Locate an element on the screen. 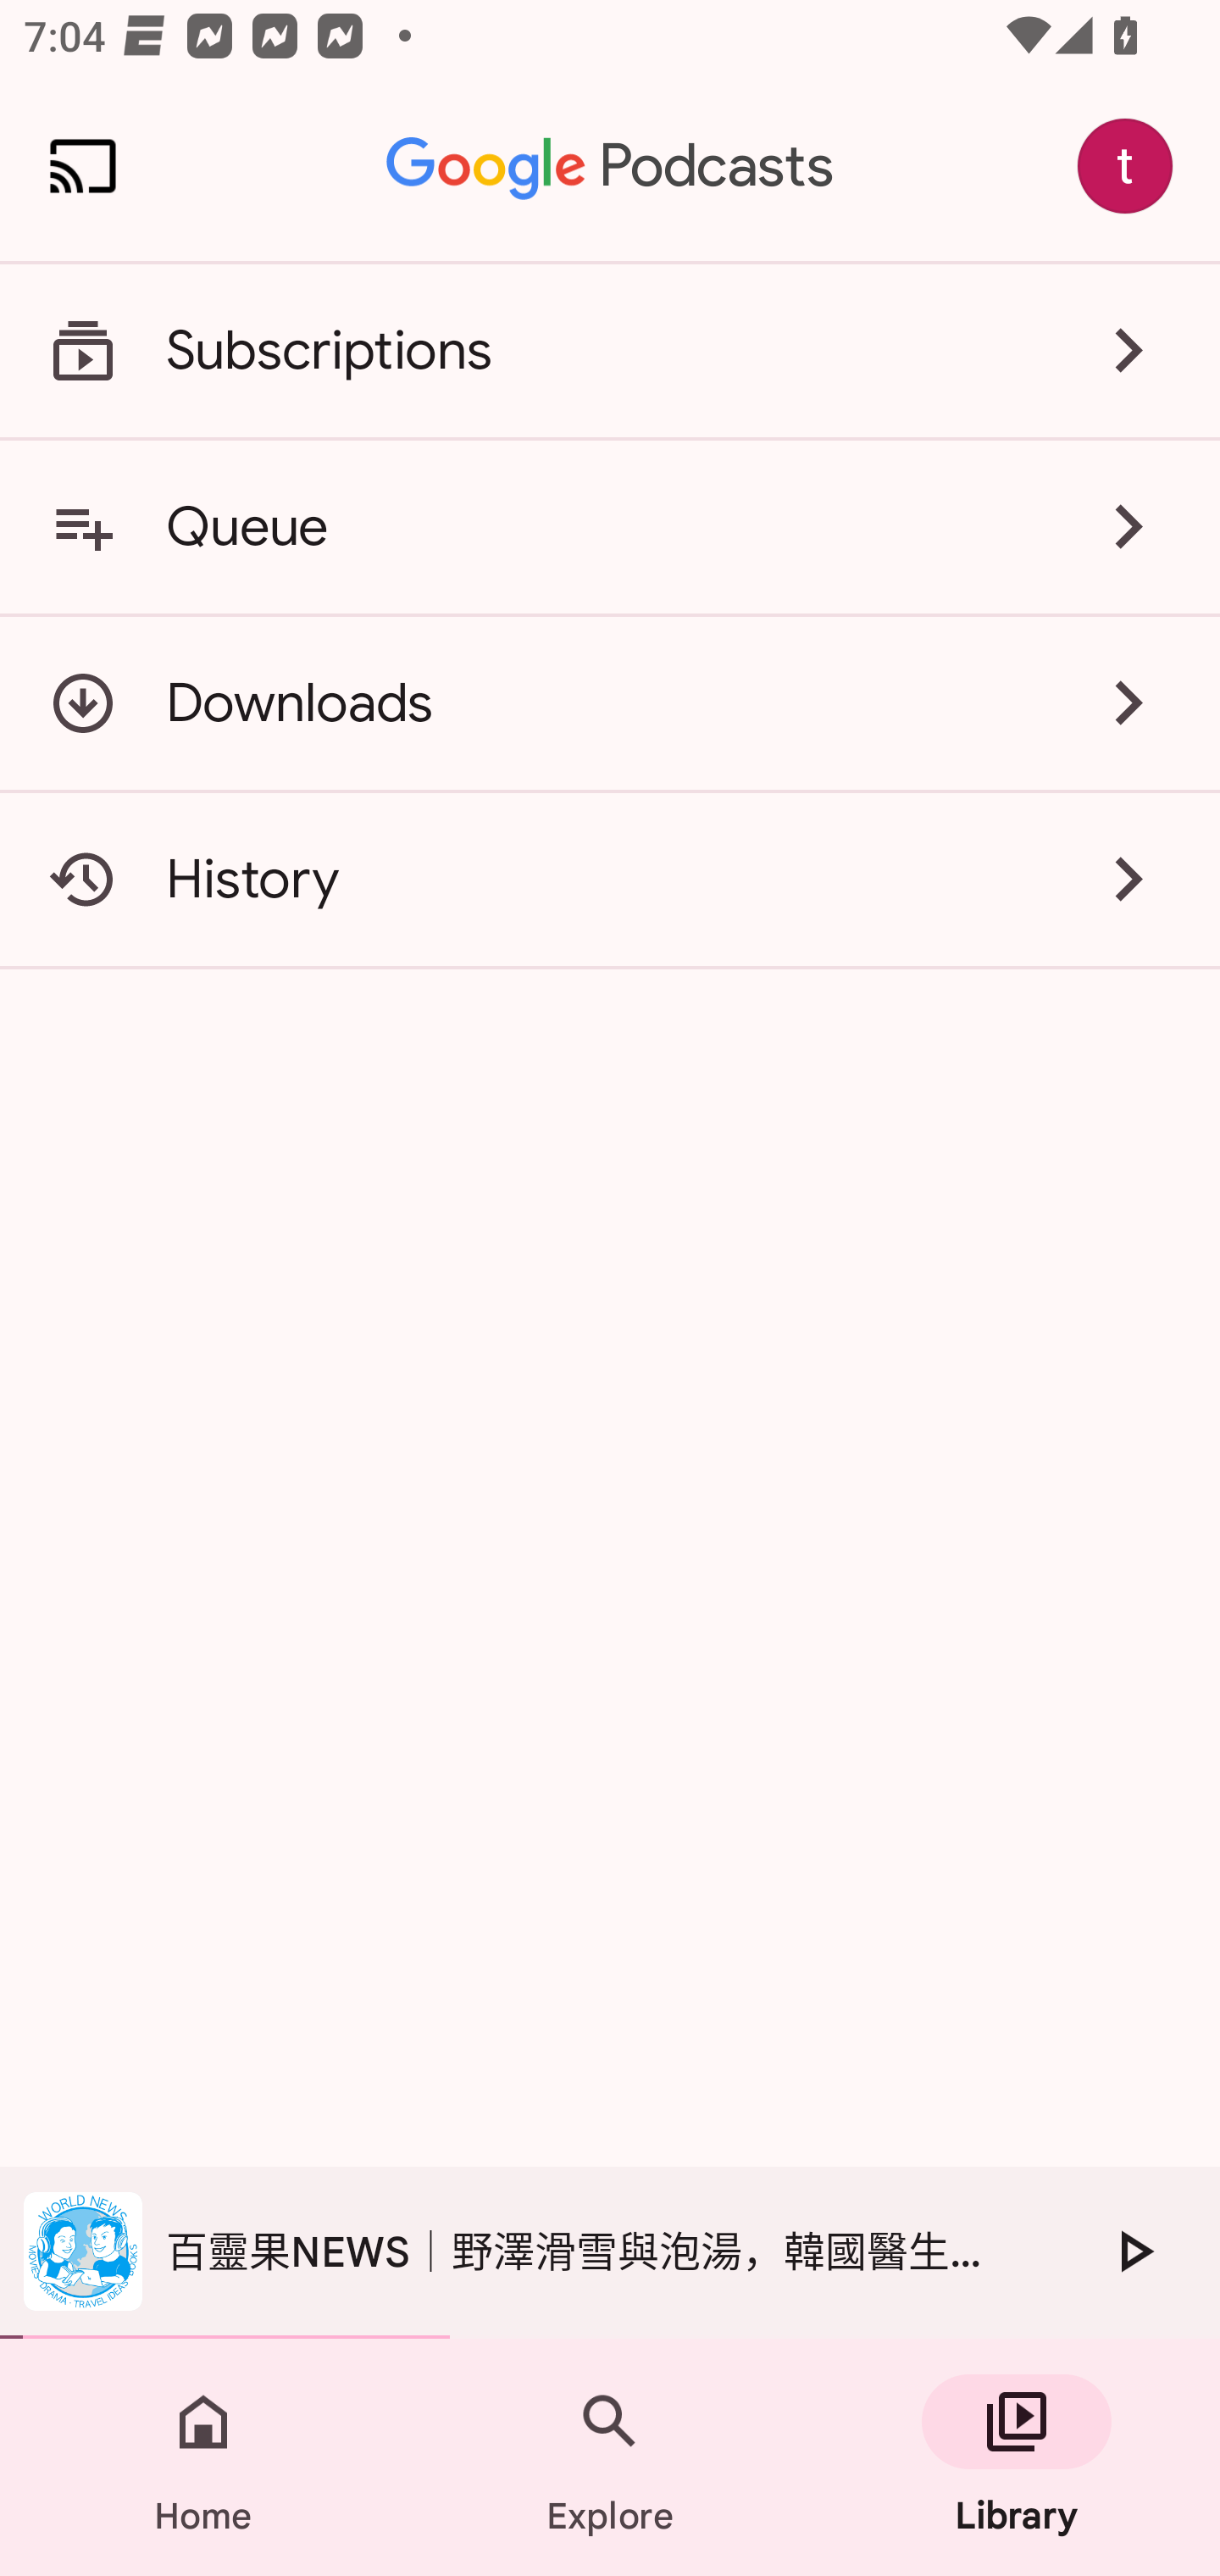 Image resolution: width=1220 pixels, height=2576 pixels. Downloads is located at coordinates (610, 703).